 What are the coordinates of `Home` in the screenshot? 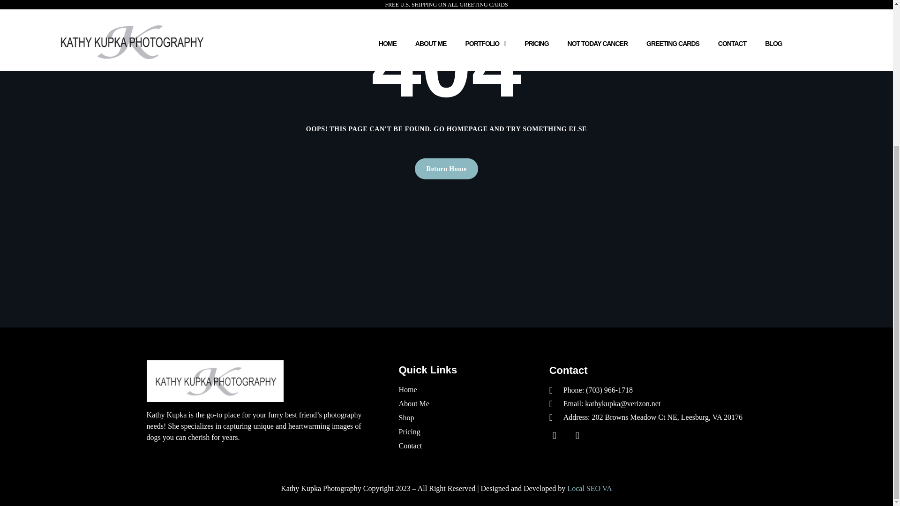 It's located at (466, 389).